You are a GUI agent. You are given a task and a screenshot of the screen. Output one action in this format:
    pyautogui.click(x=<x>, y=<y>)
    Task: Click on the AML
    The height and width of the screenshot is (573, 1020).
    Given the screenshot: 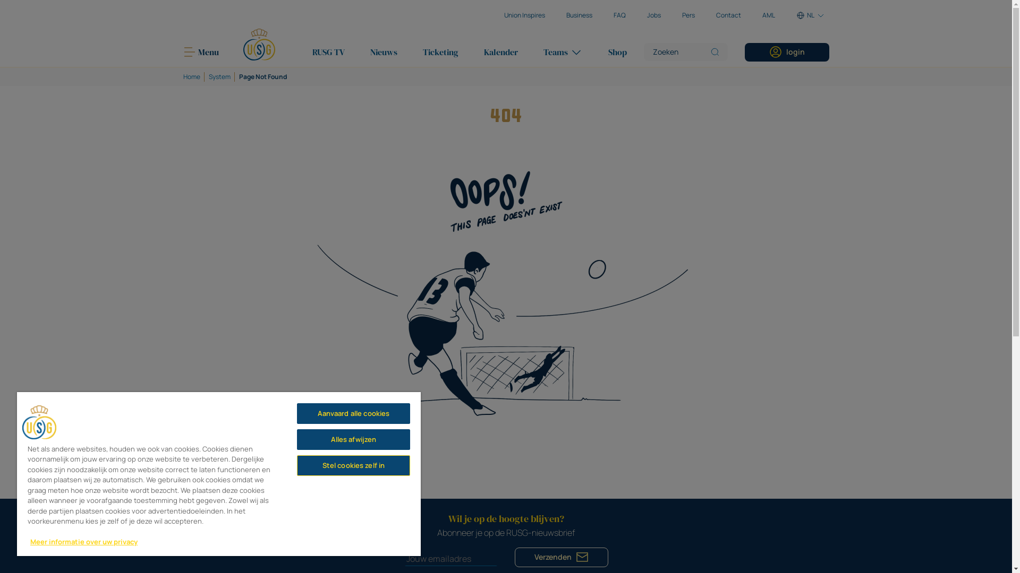 What is the action you would take?
    pyautogui.click(x=768, y=15)
    